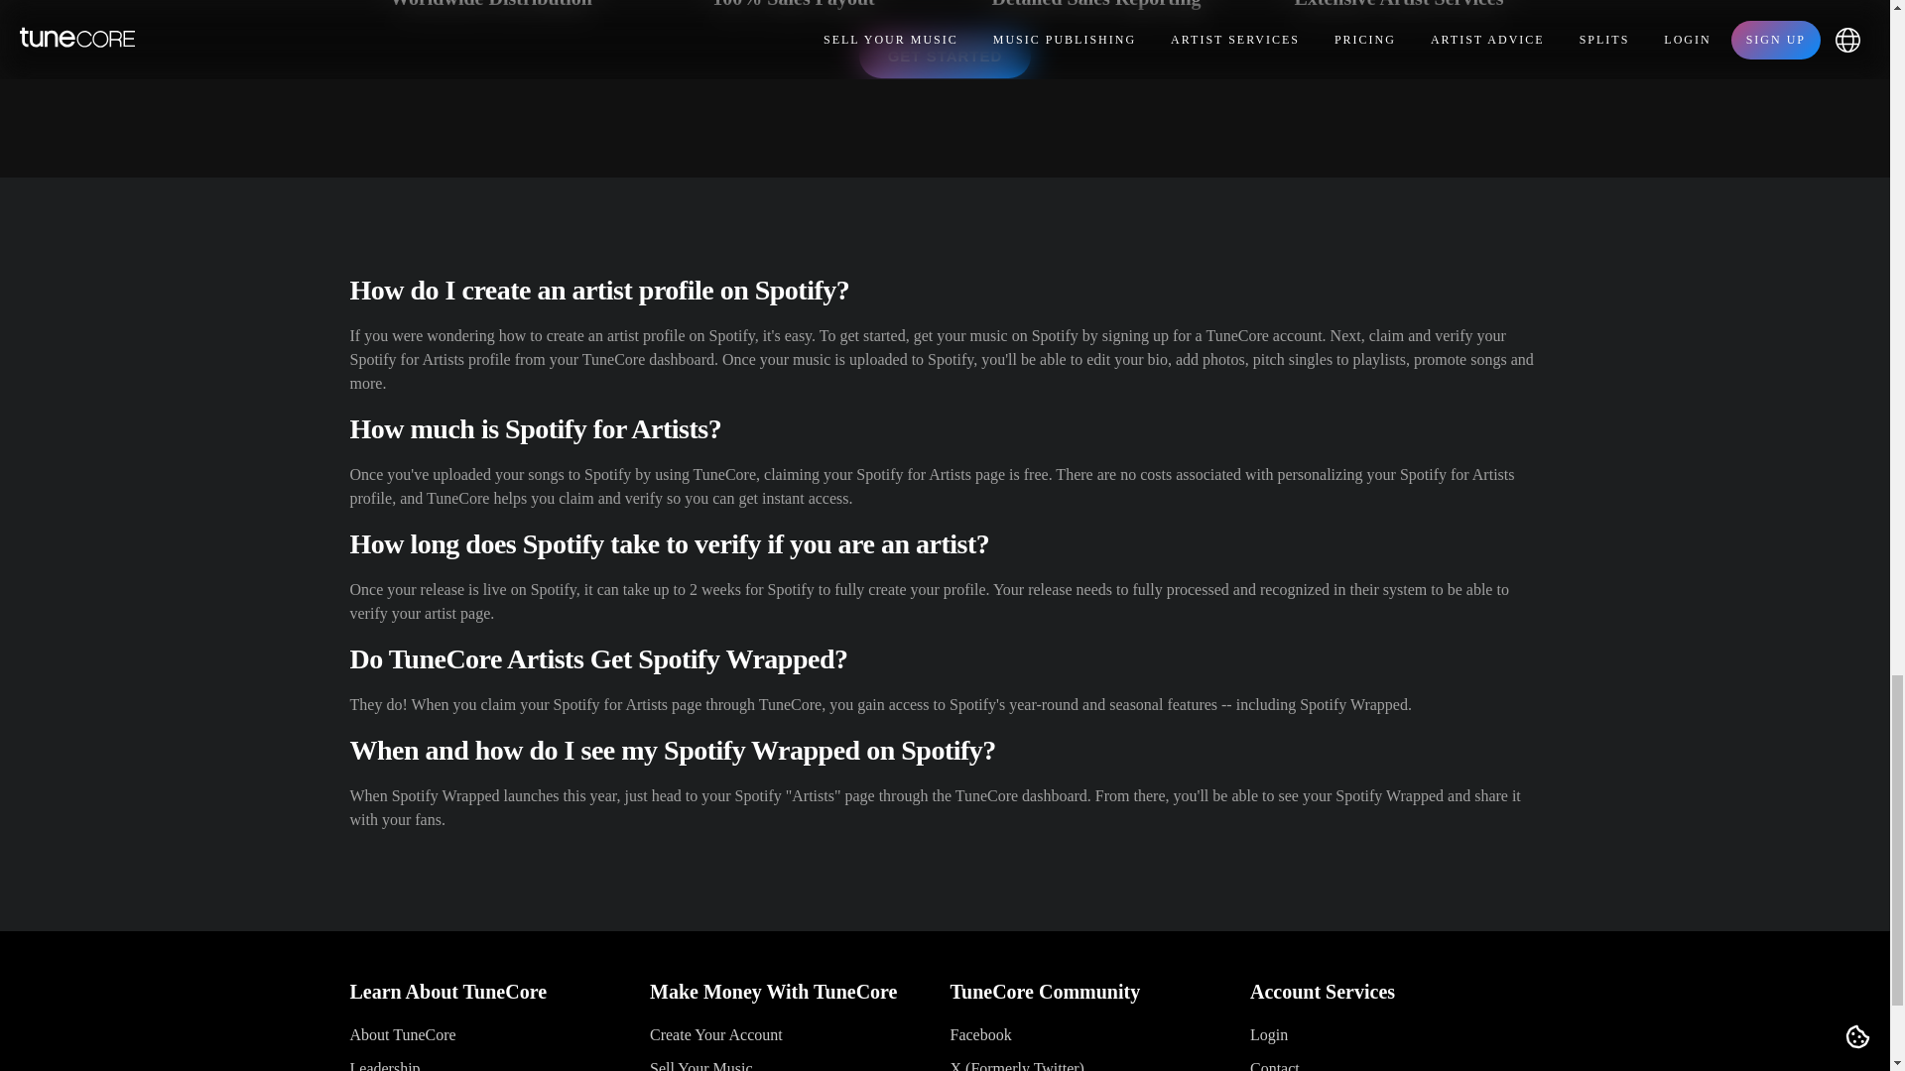 The image size is (1905, 1071). Describe the element at coordinates (716, 1033) in the screenshot. I see `Create Your Account` at that location.